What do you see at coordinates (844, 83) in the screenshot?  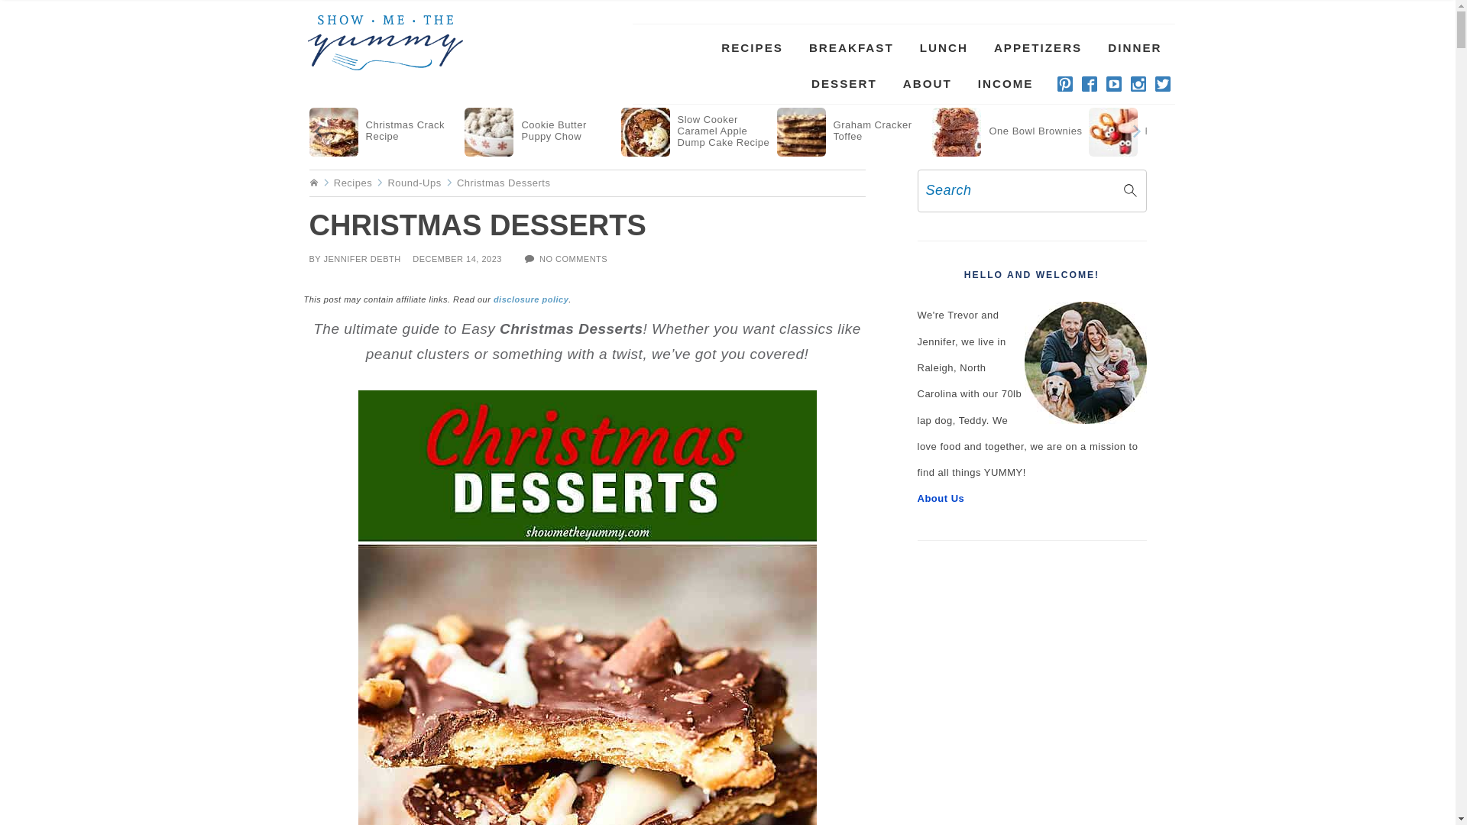 I see `DESSERT` at bounding box center [844, 83].